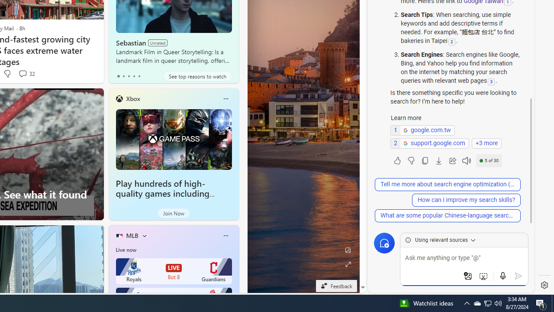 This screenshot has height=312, width=554. Describe the element at coordinates (138, 76) in the screenshot. I see `tab-4` at that location.